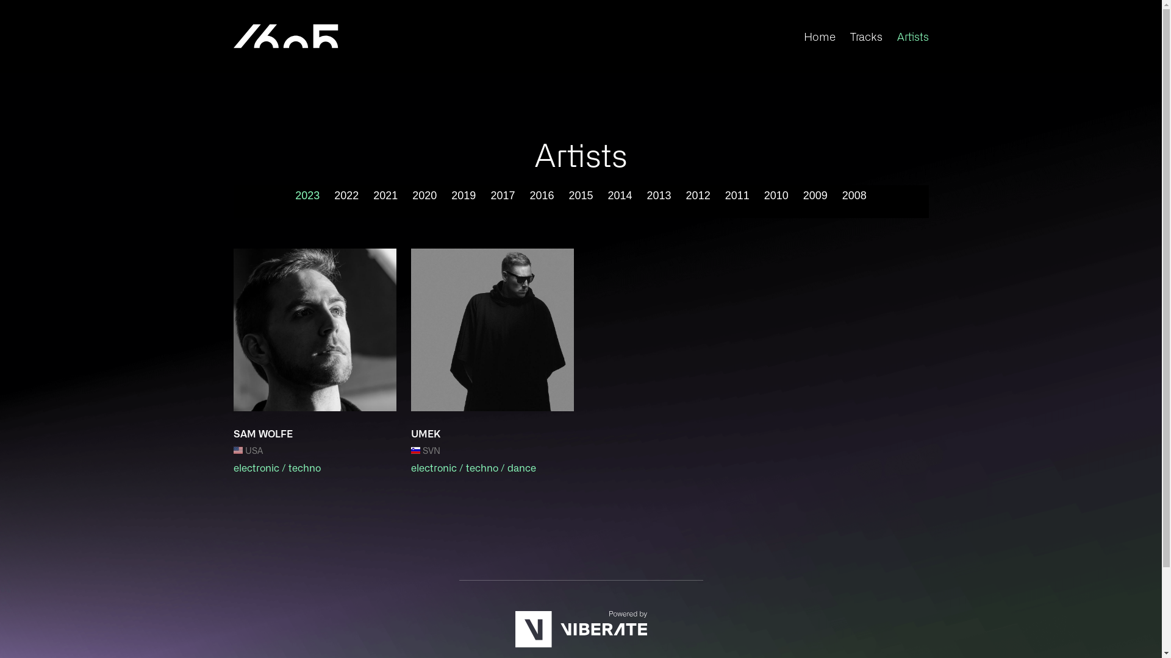 The width and height of the screenshot is (1171, 658). I want to click on 2011, so click(737, 196).